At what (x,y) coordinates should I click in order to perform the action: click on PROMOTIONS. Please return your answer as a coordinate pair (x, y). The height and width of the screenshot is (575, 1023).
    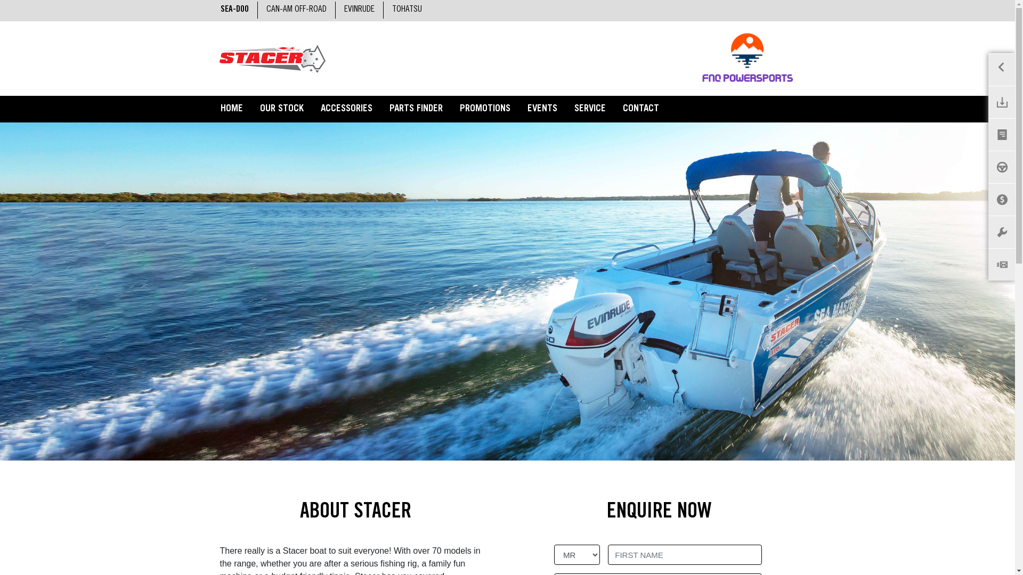
    Looking at the image, I should click on (484, 110).